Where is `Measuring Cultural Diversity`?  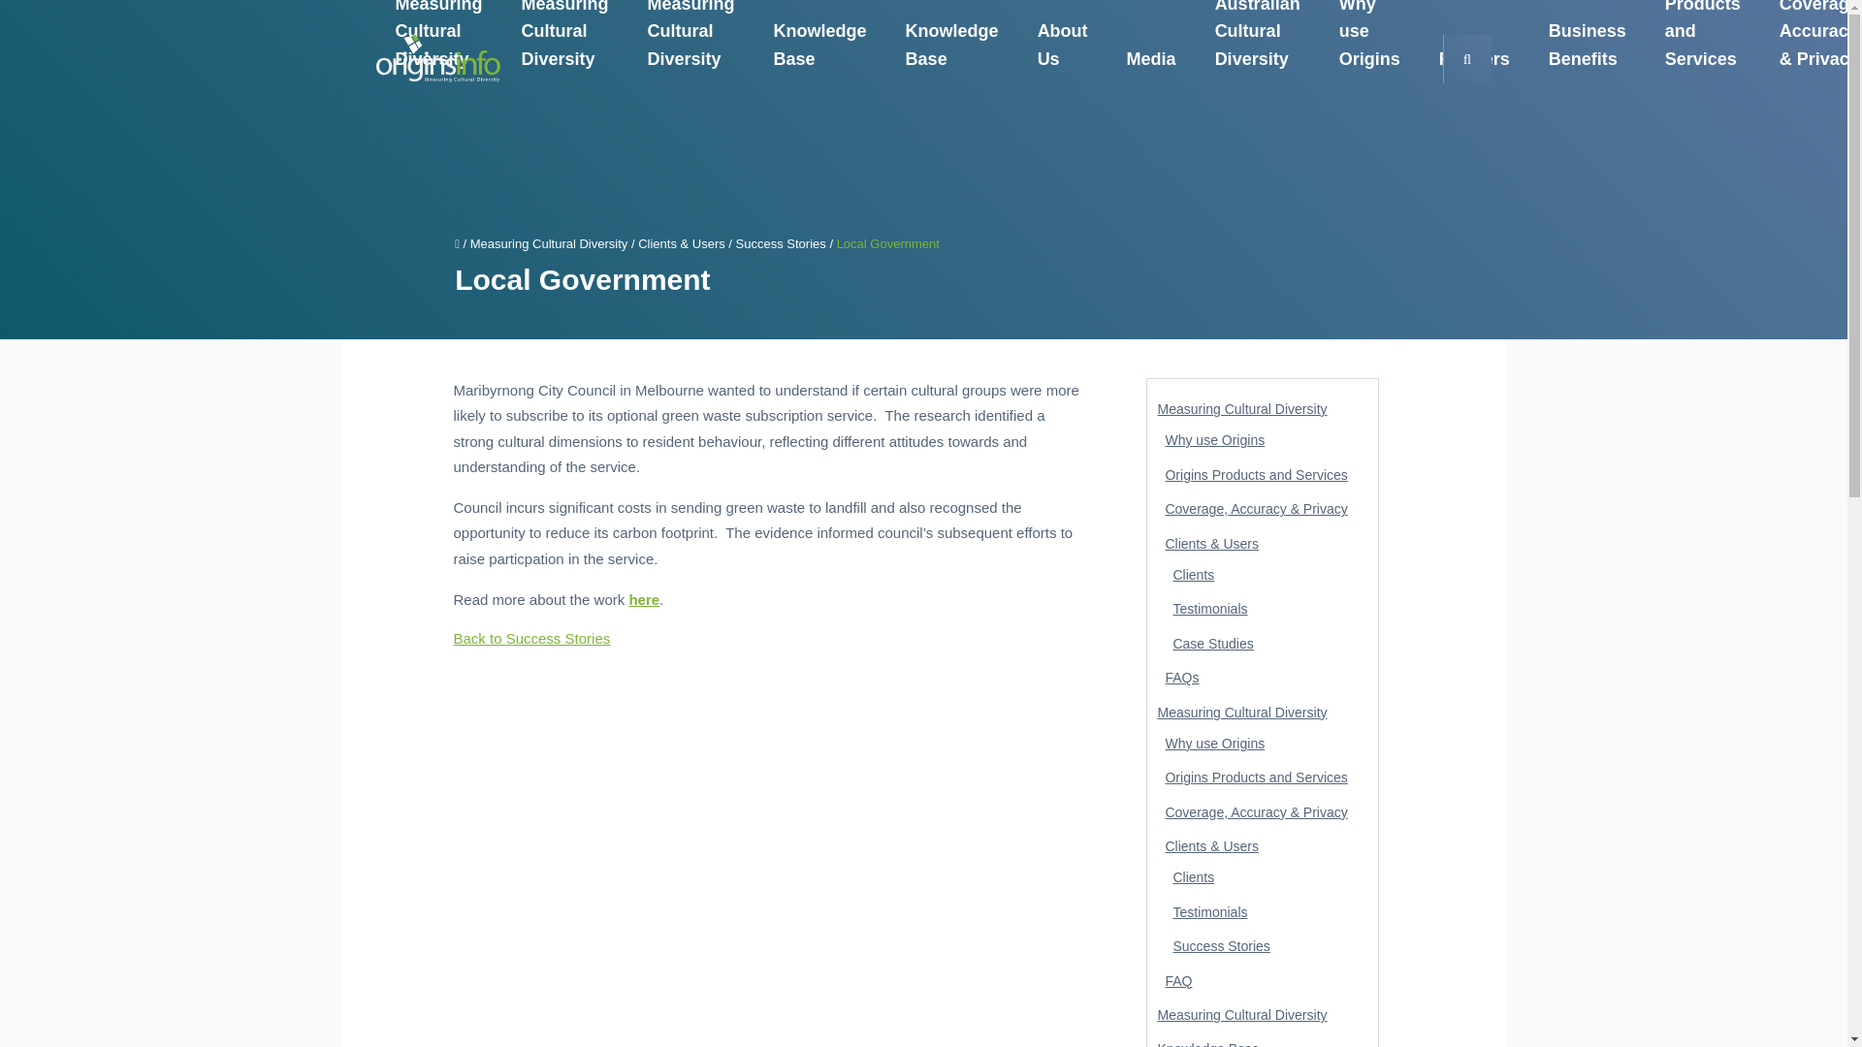 Measuring Cultural Diversity is located at coordinates (565, 42).